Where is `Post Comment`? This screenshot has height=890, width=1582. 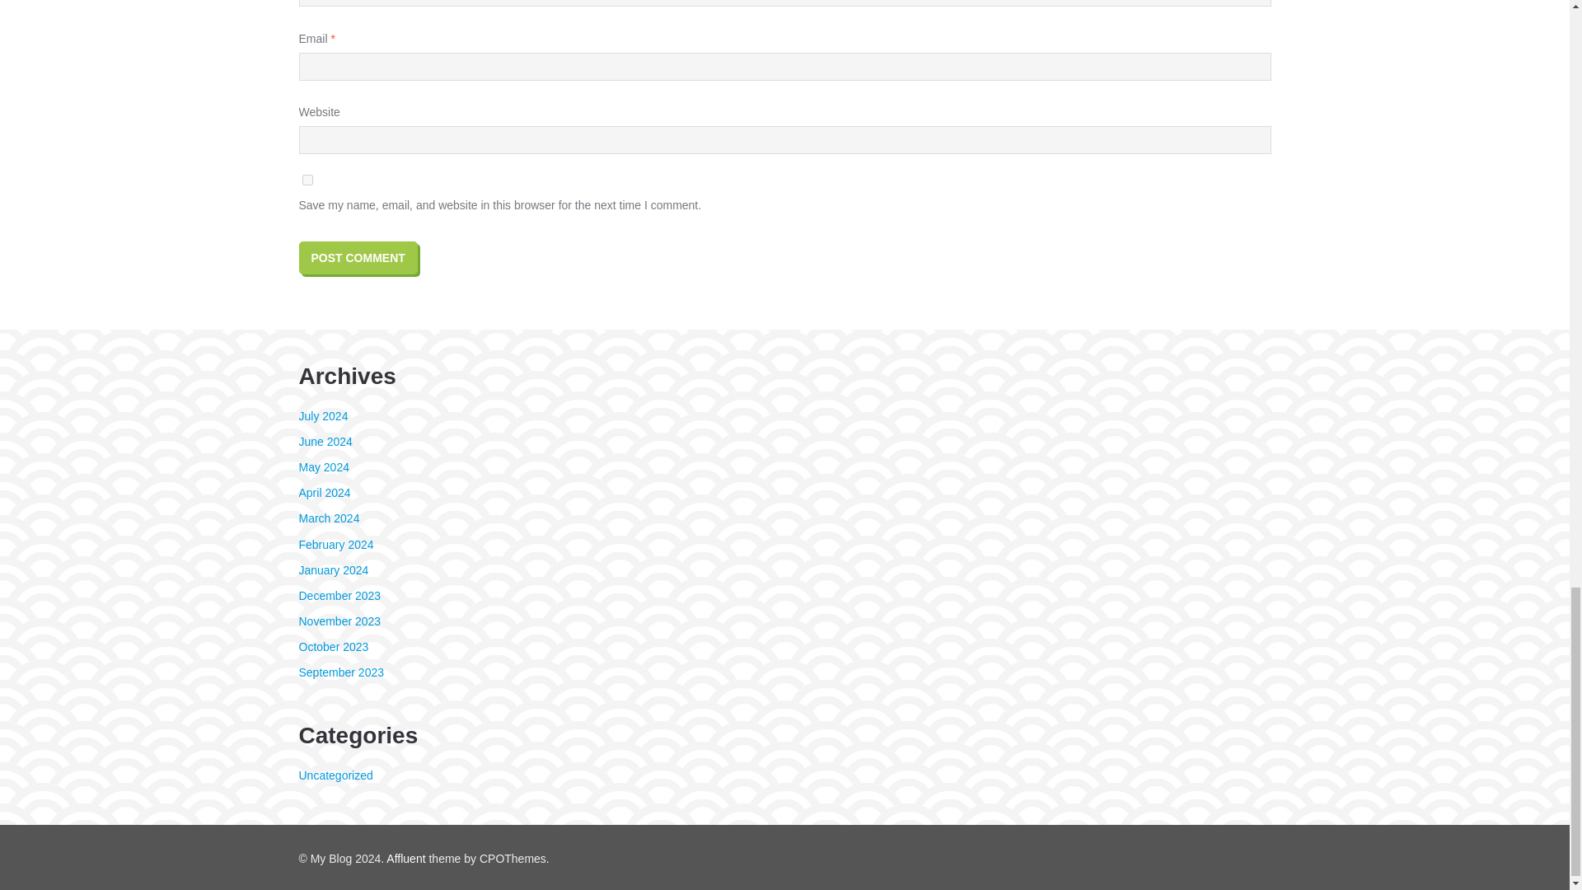 Post Comment is located at coordinates (358, 257).